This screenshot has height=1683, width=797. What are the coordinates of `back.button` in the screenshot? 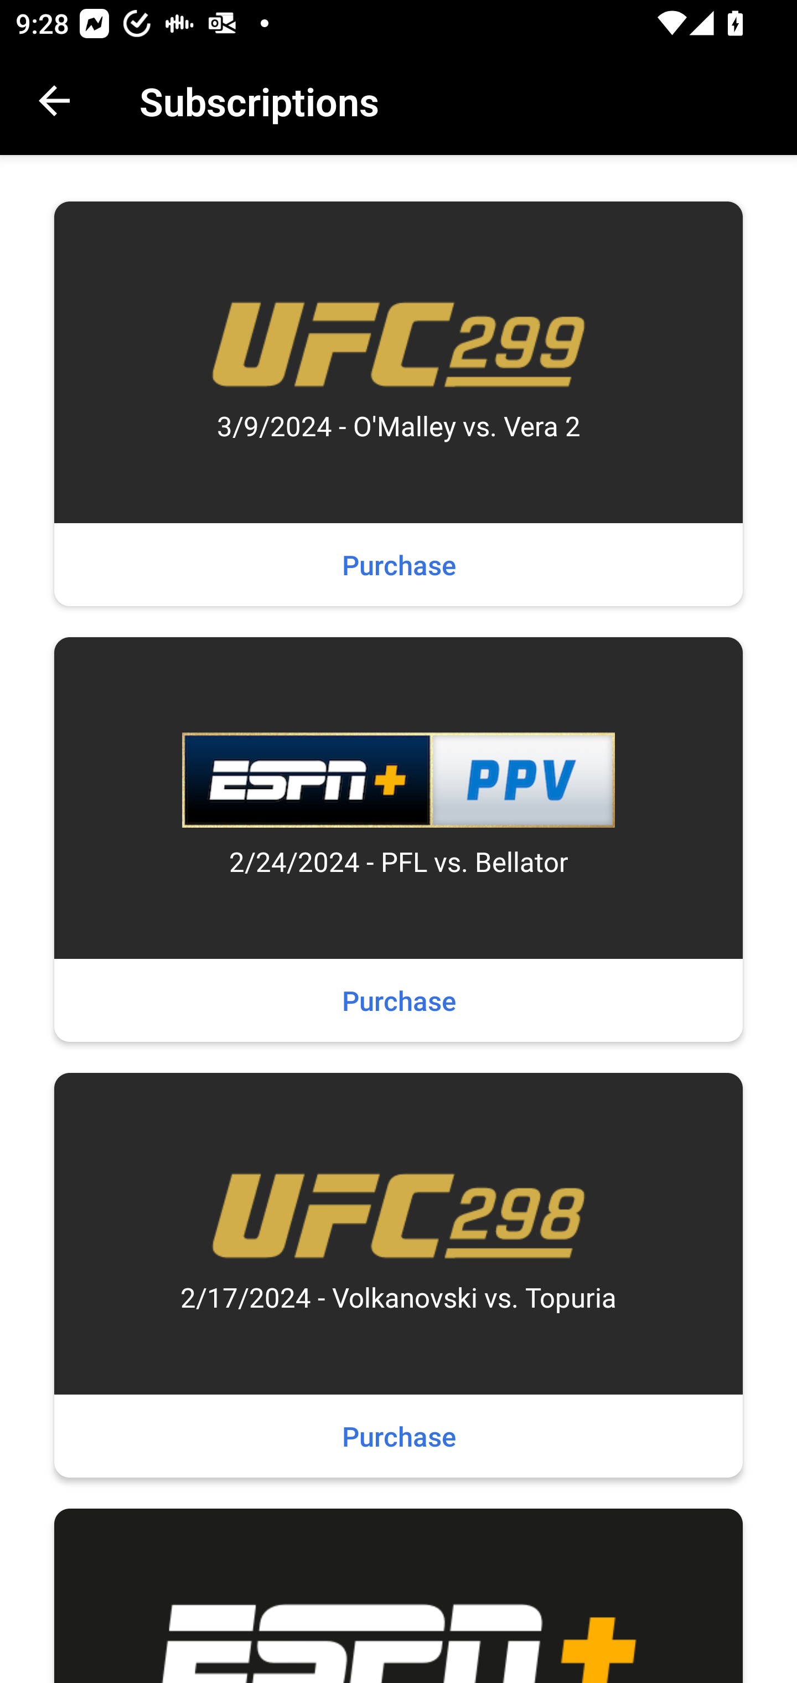 It's located at (54, 101).